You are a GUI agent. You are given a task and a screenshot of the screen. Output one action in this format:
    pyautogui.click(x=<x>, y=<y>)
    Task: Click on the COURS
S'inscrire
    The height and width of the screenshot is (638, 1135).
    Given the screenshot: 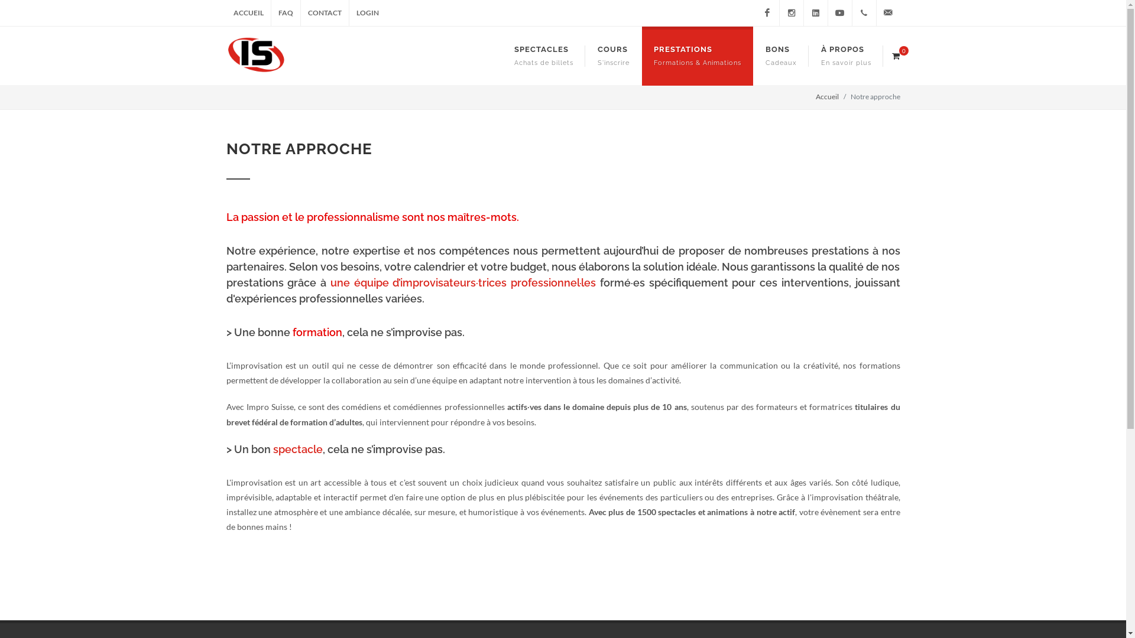 What is the action you would take?
    pyautogui.click(x=613, y=56)
    